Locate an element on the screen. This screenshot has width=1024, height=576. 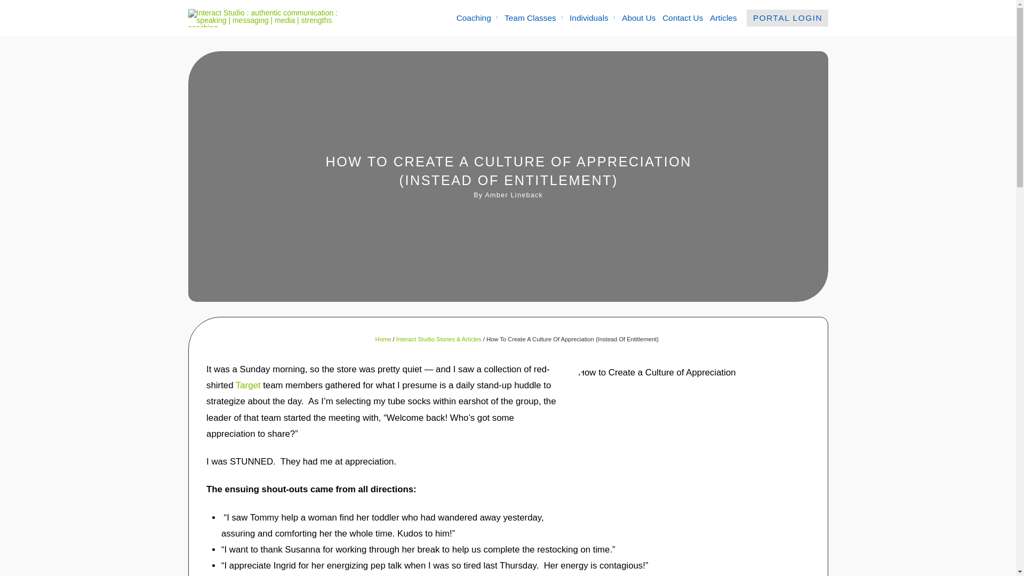
Individuals is located at coordinates (592, 18).